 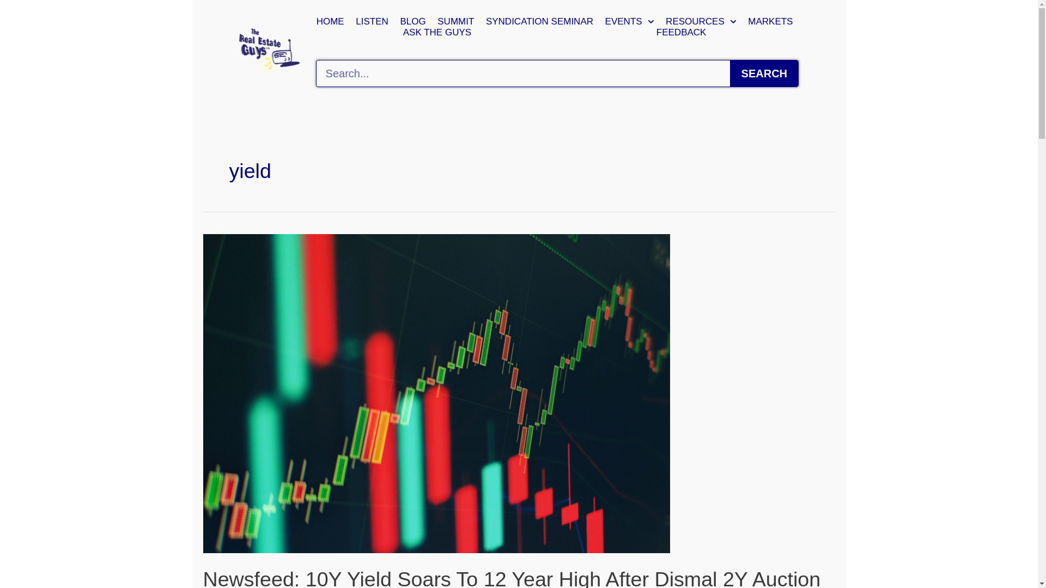 I want to click on EVENTS, so click(x=630, y=22).